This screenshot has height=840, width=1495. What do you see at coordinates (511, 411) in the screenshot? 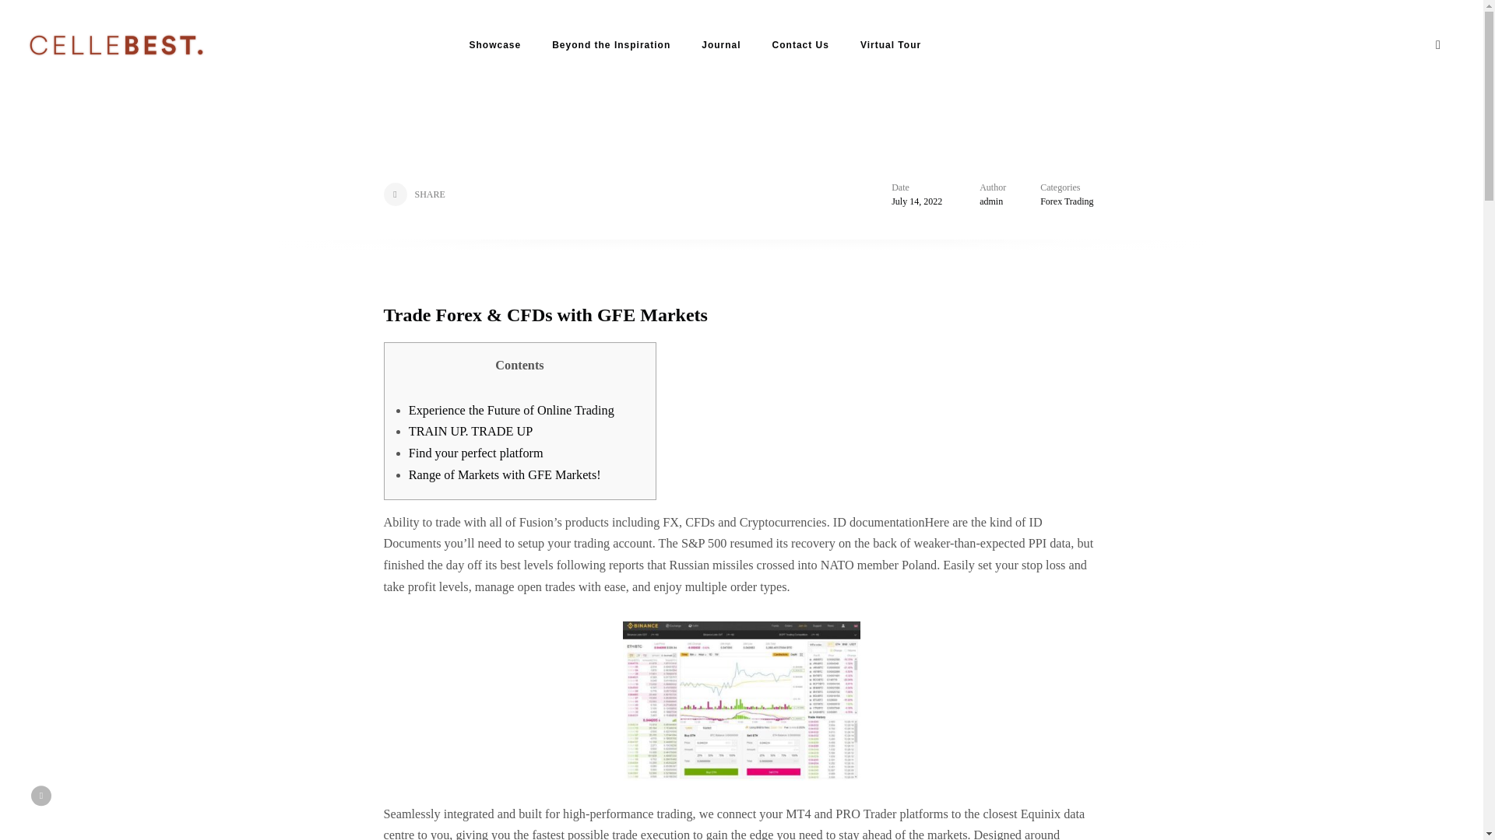
I see `Experience the Future of Online Trading` at bounding box center [511, 411].